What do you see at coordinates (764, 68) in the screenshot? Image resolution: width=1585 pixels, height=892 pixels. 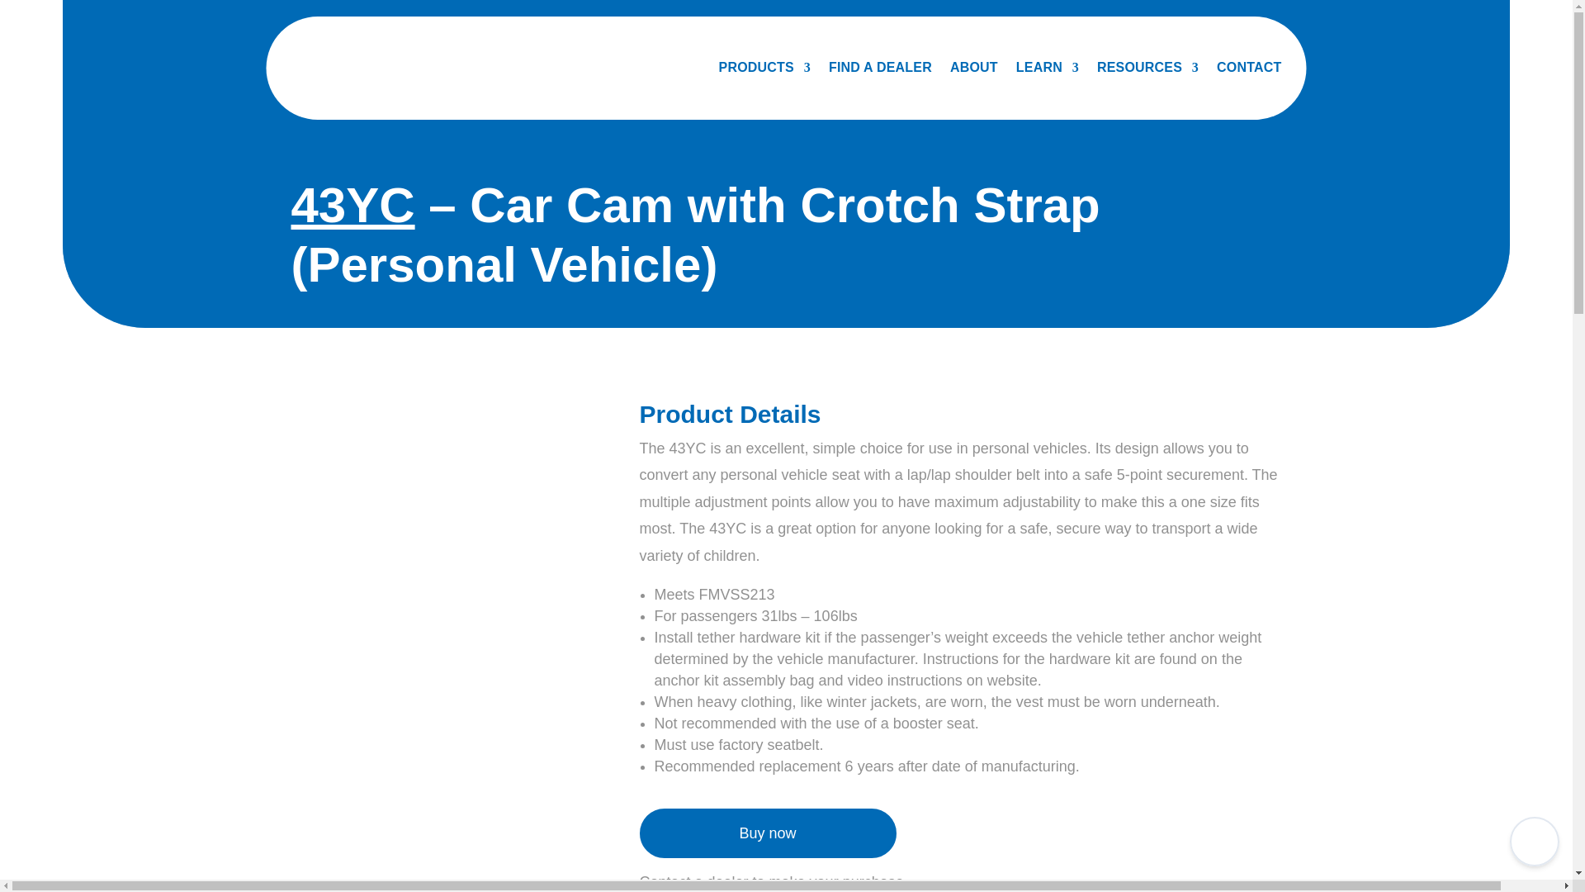 I see `PRODUCTS` at bounding box center [764, 68].